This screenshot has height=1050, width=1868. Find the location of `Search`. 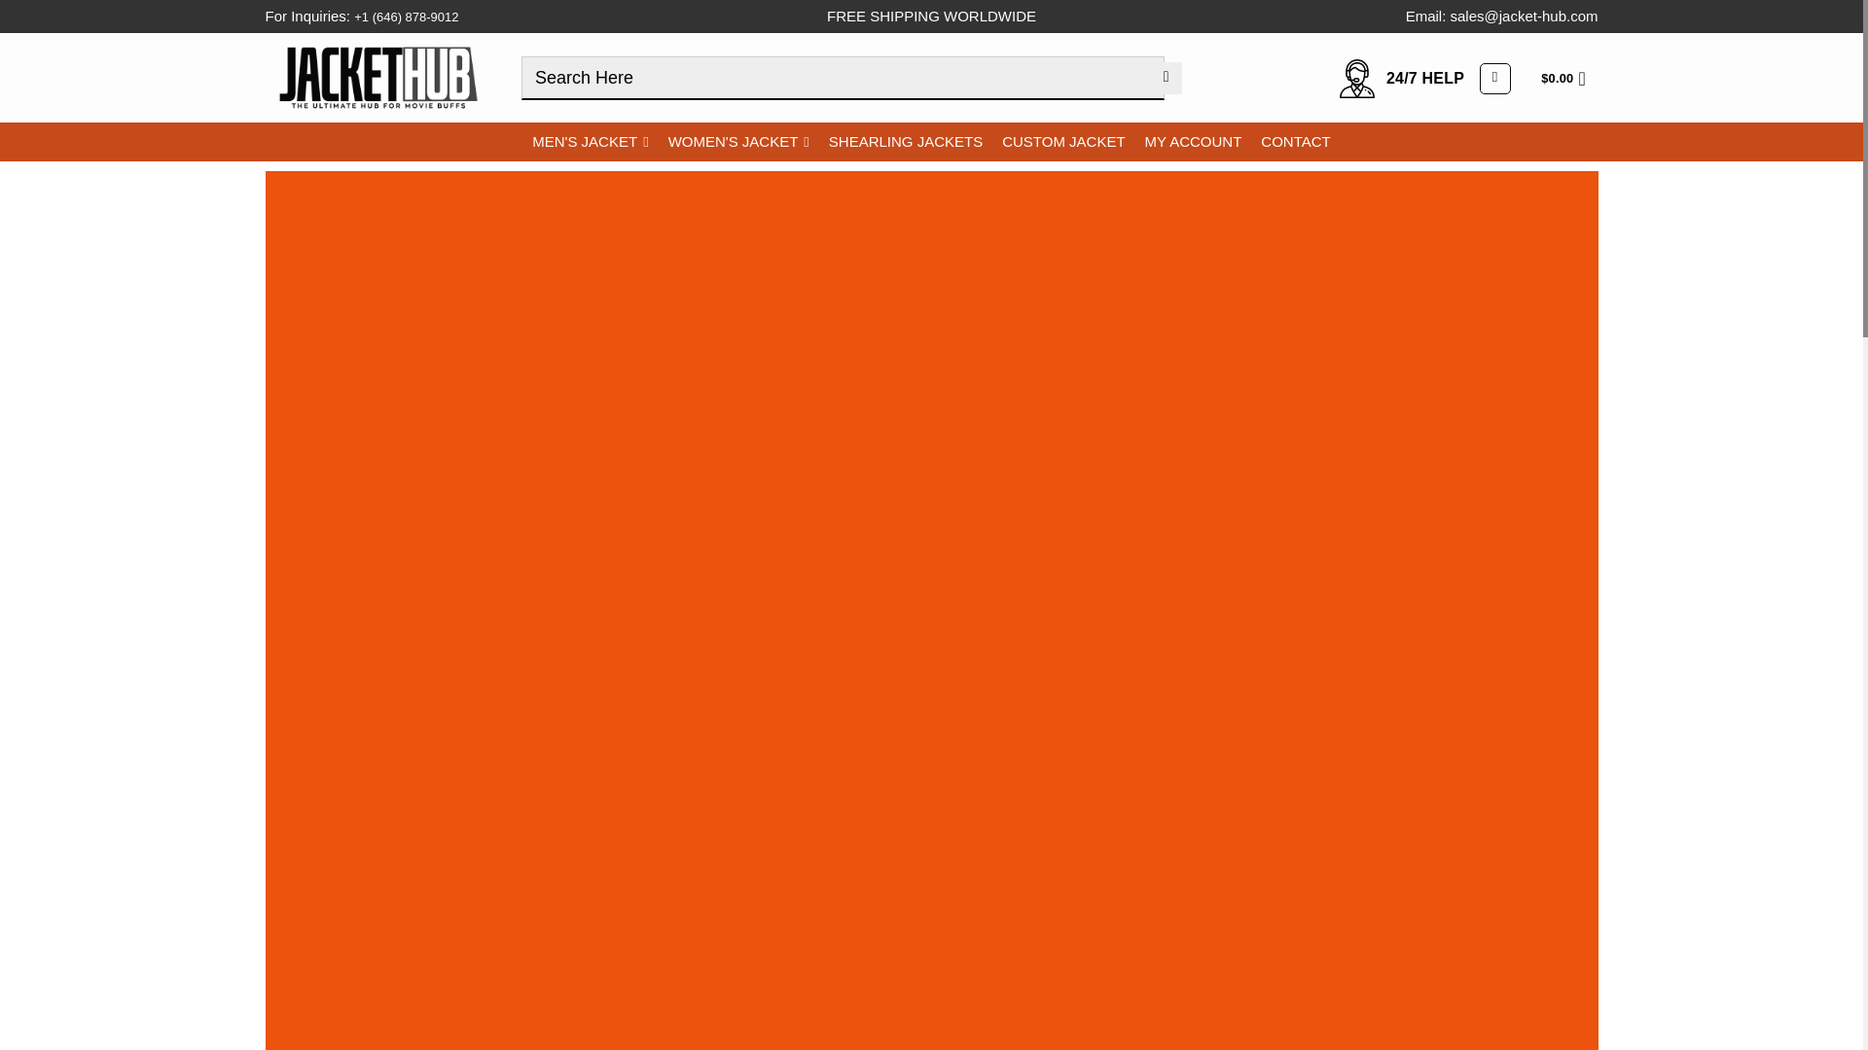

Search is located at coordinates (1166, 78).